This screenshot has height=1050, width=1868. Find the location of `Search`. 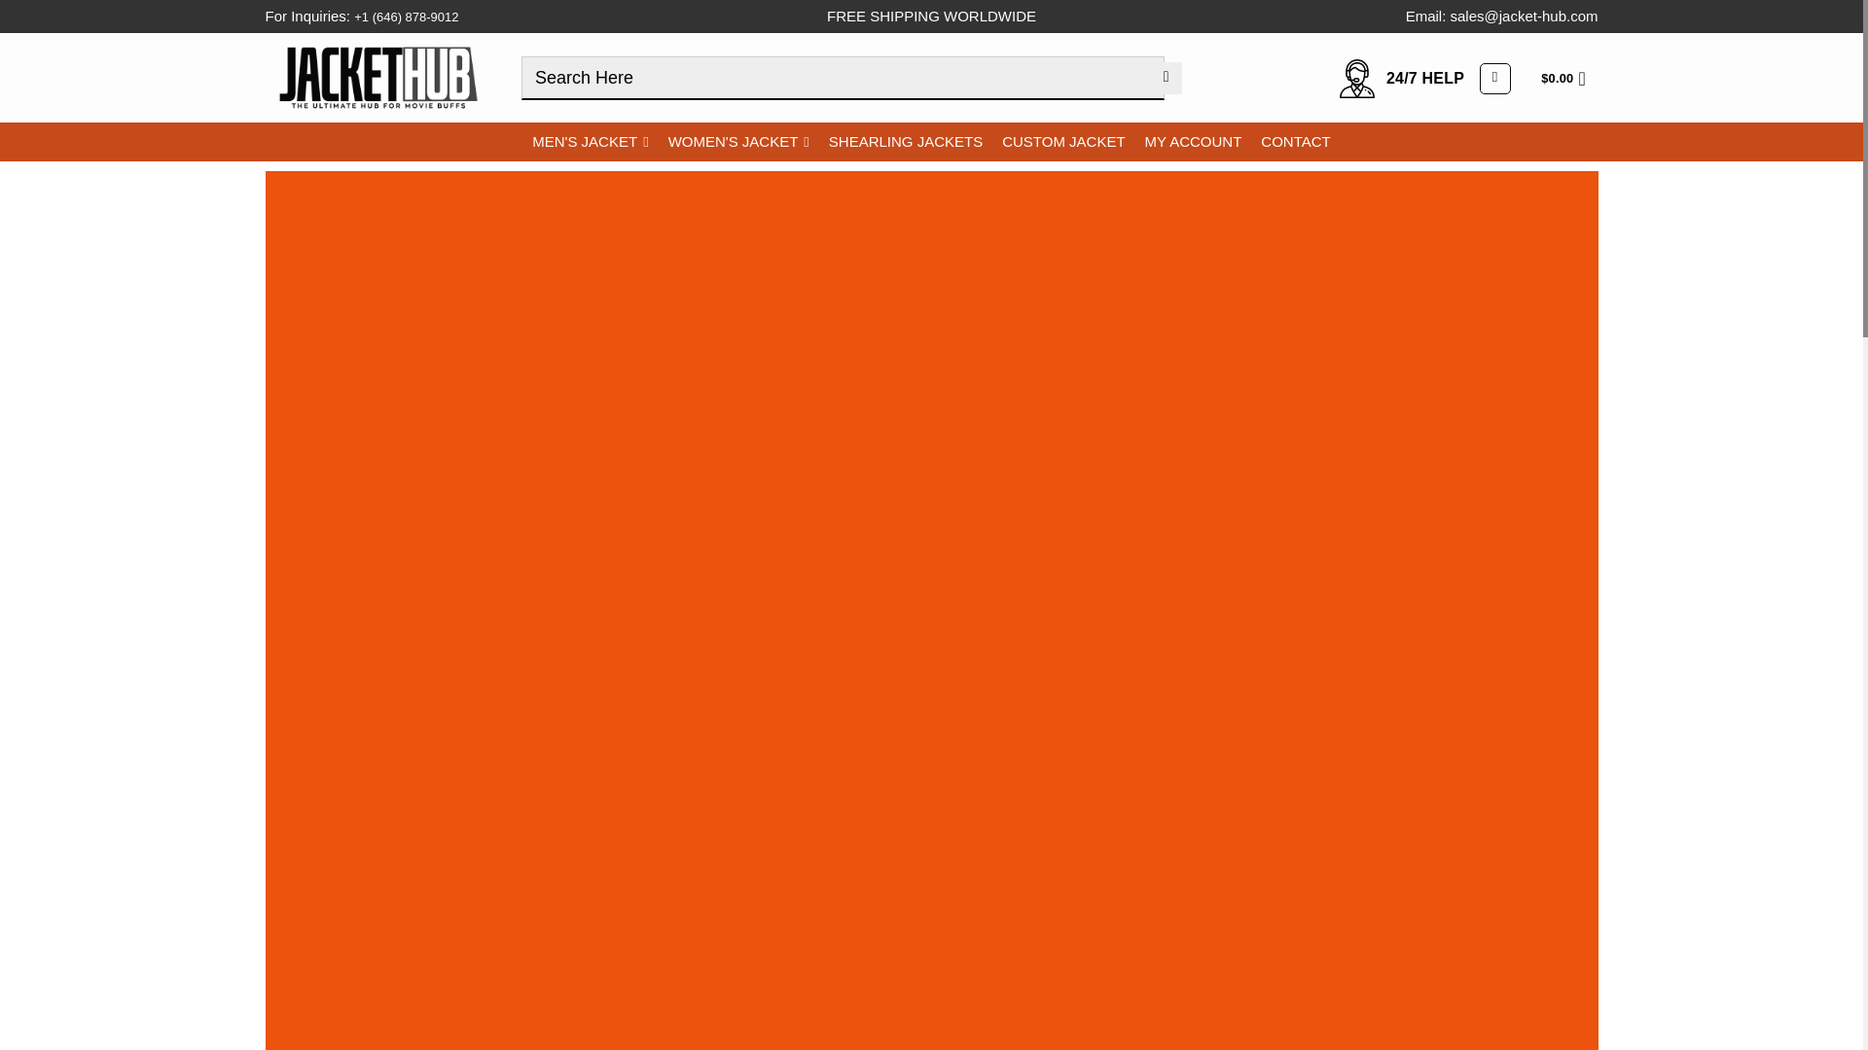

Search is located at coordinates (1166, 78).